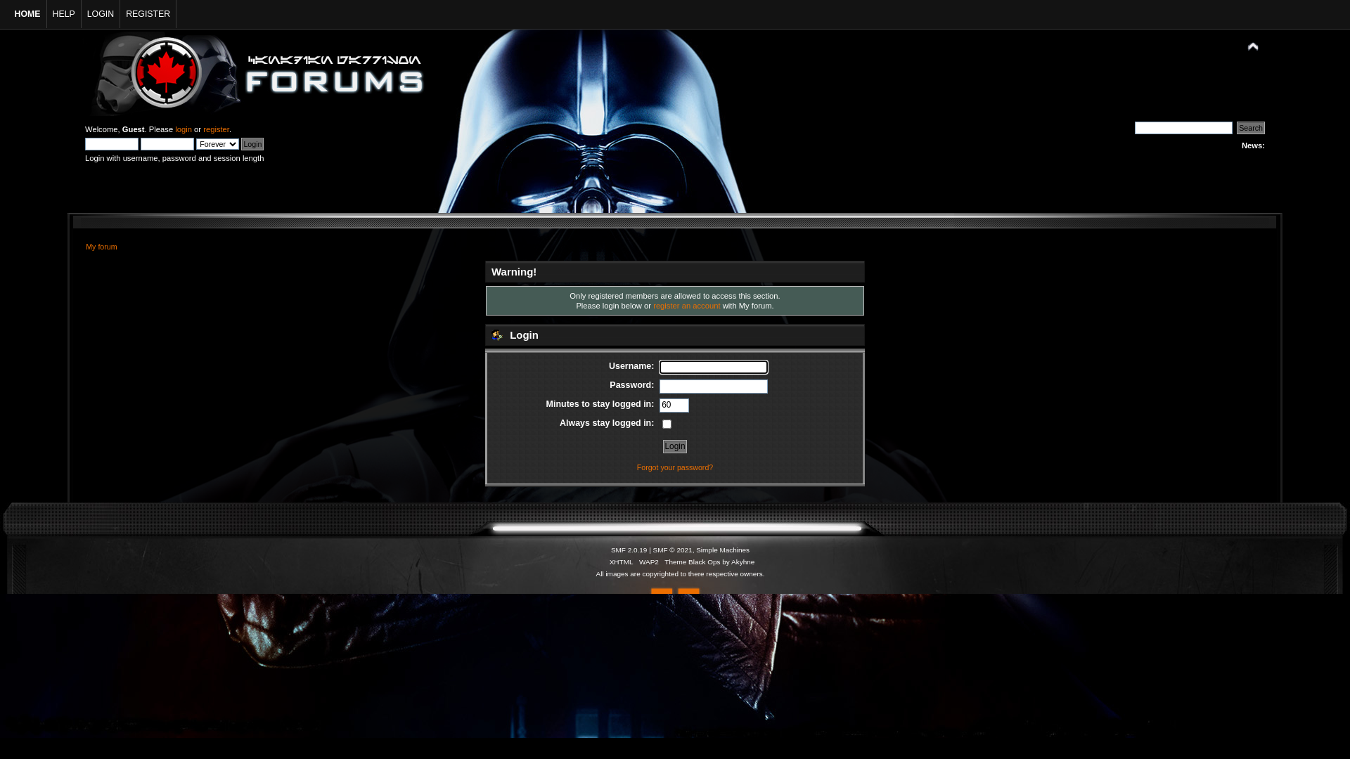 The height and width of the screenshot is (759, 1350). I want to click on REGISTER, so click(148, 14).